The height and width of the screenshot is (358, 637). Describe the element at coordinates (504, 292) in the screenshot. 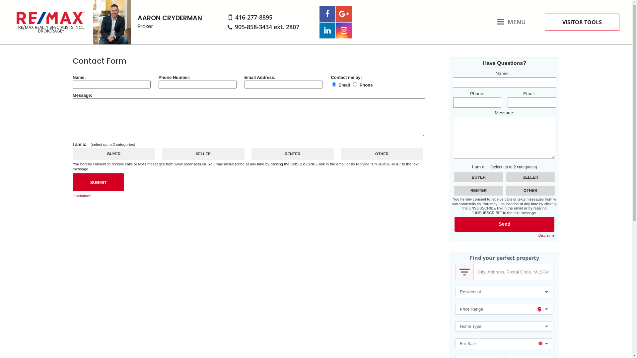

I see `Residential` at that location.